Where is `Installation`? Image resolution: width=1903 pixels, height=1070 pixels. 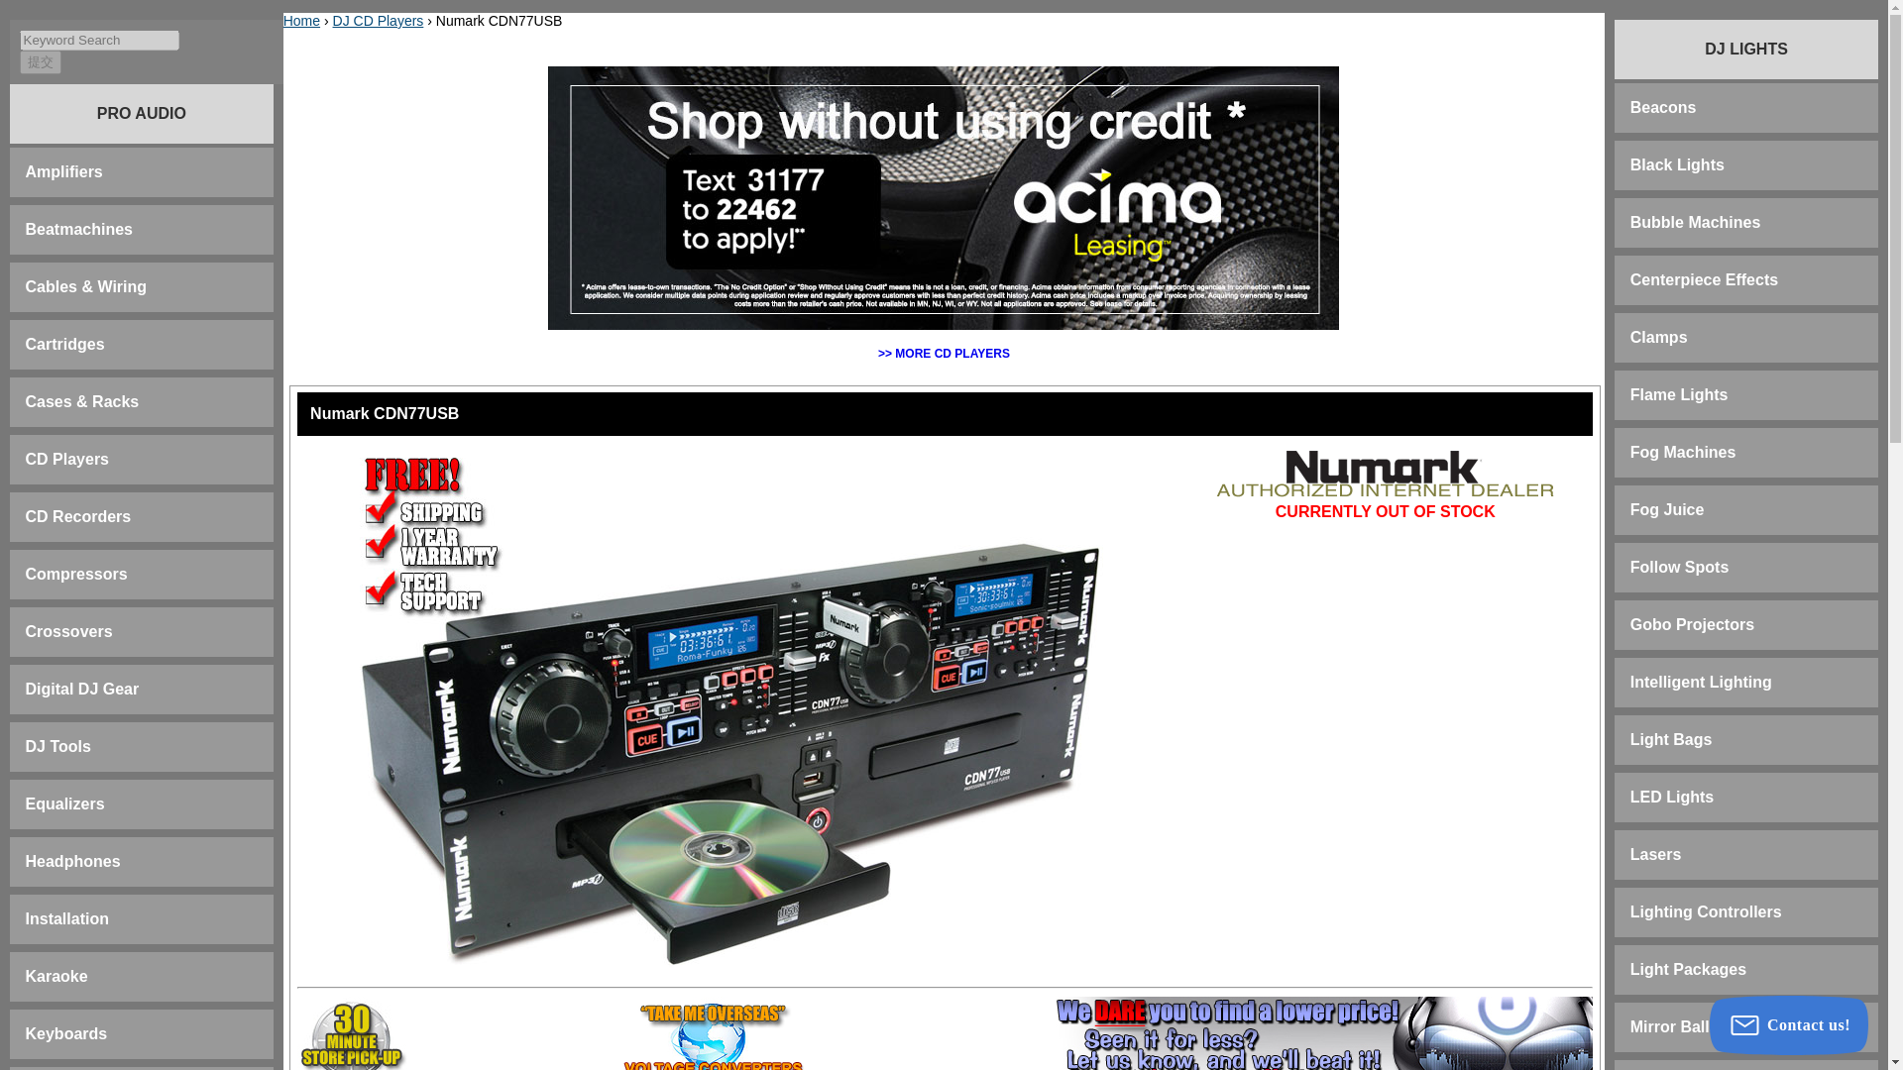
Installation is located at coordinates (67, 919).